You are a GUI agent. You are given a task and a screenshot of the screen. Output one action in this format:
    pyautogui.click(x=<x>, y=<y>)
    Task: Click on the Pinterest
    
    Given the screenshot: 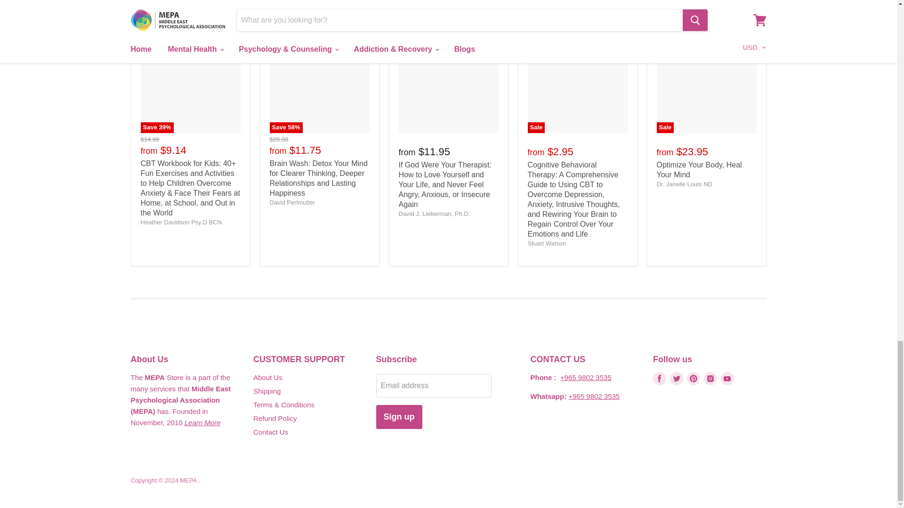 What is the action you would take?
    pyautogui.click(x=694, y=378)
    